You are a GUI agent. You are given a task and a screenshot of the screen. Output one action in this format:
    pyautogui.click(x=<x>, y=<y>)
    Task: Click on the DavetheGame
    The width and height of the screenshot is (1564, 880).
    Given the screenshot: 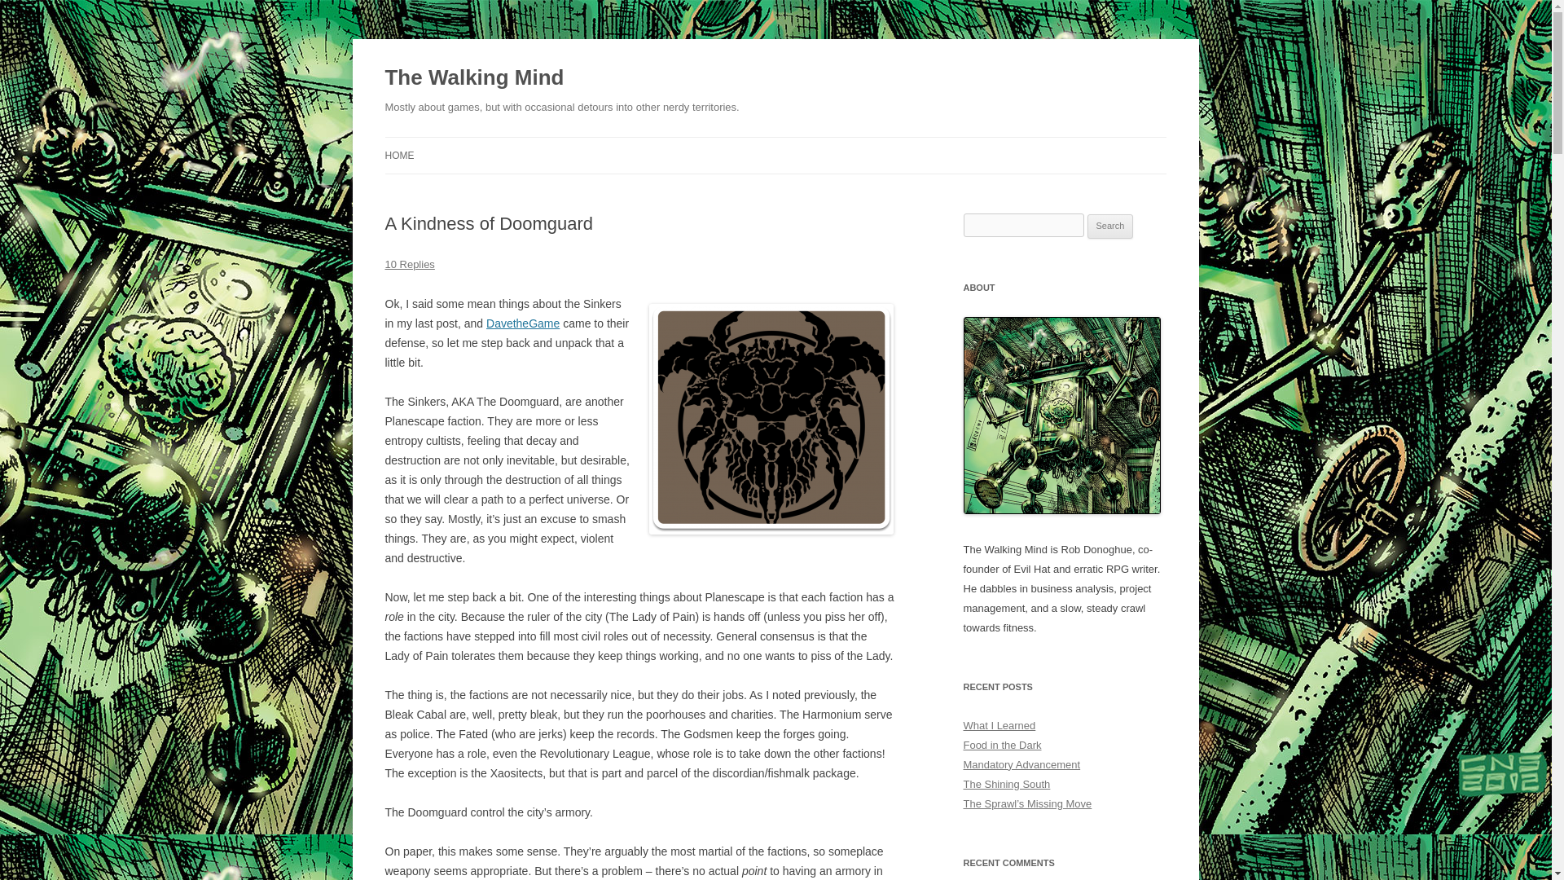 What is the action you would take?
    pyautogui.click(x=523, y=323)
    